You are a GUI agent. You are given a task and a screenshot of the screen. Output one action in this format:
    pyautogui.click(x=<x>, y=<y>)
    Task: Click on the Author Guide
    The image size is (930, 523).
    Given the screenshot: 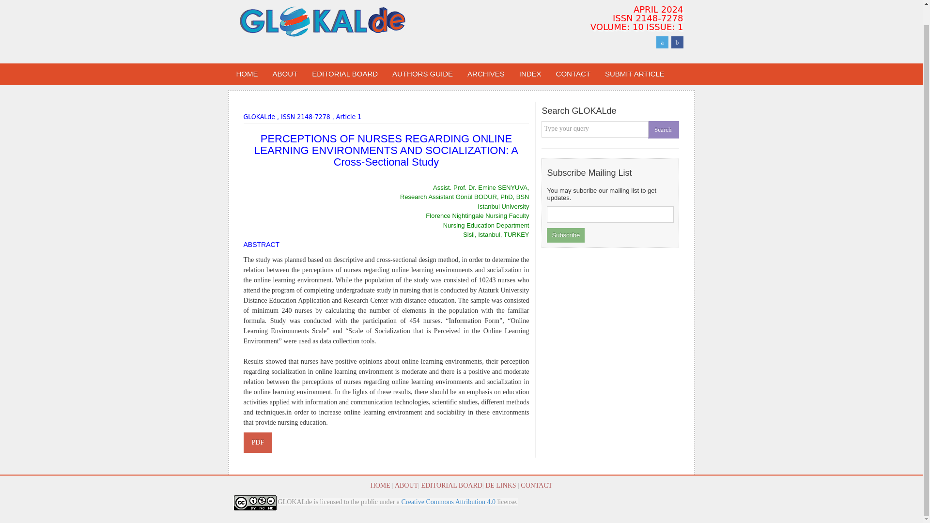 What is the action you would take?
    pyautogui.click(x=422, y=74)
    